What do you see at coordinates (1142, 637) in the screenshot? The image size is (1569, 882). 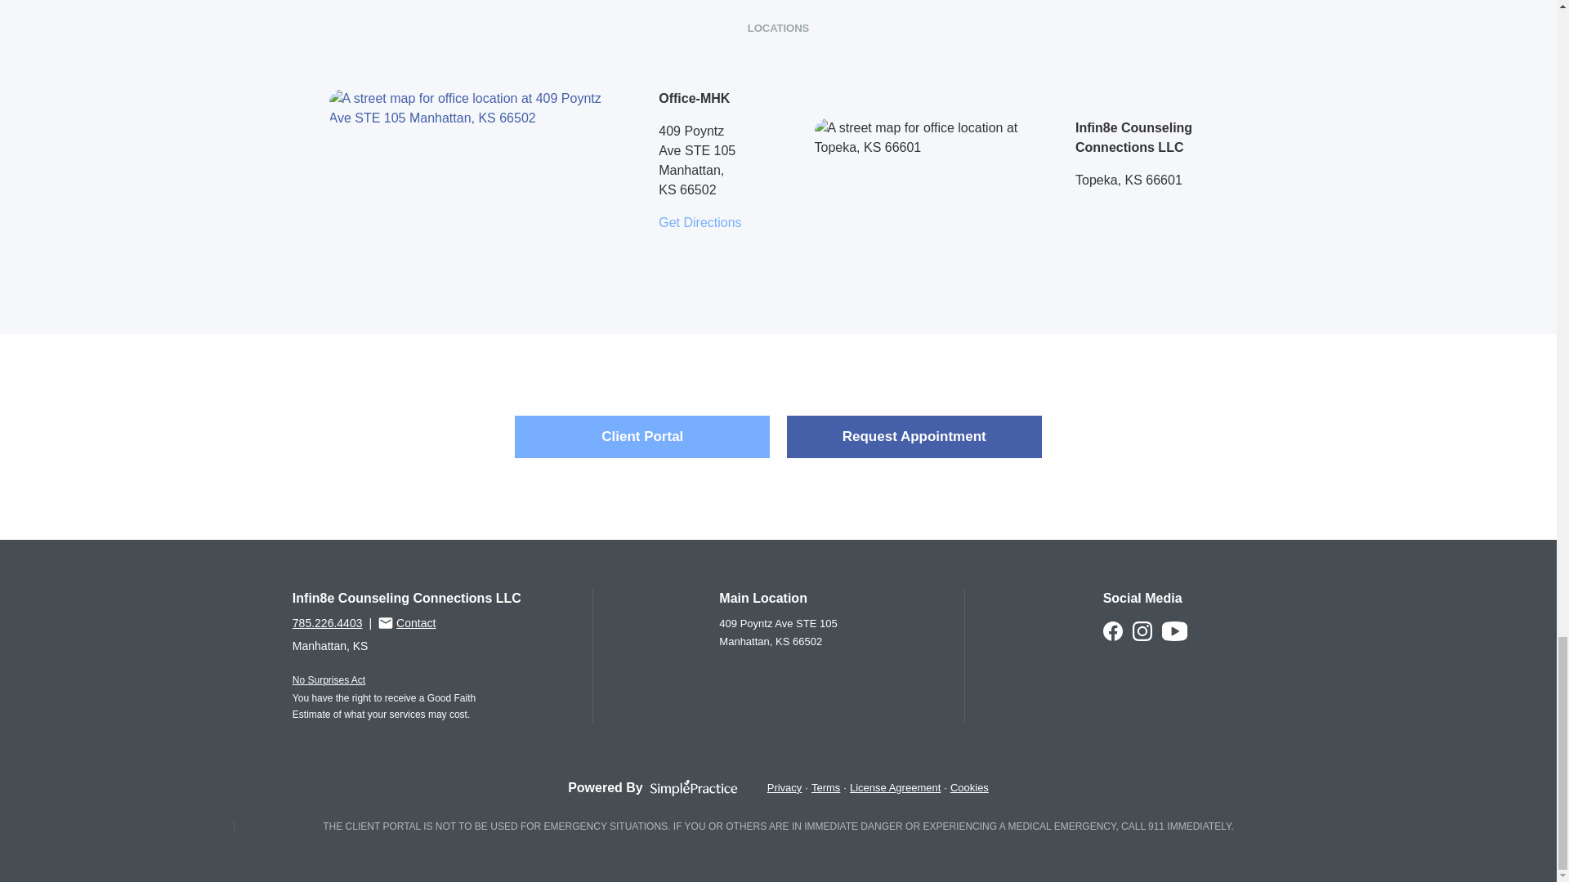 I see `Follow Us on Instagram` at bounding box center [1142, 637].